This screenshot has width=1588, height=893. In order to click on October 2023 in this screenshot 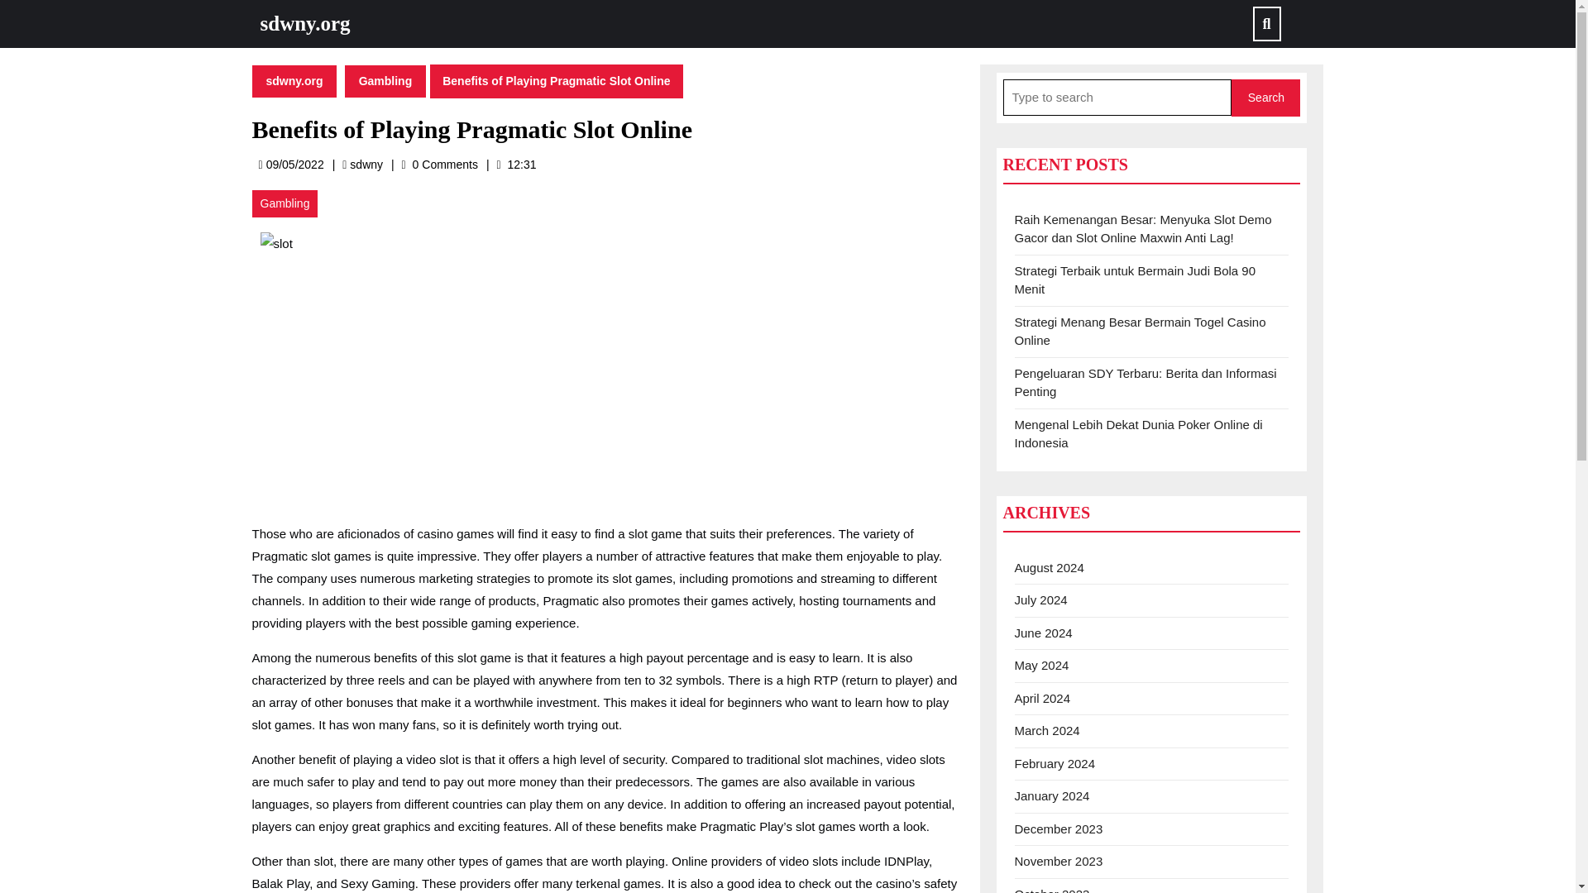, I will do `click(1052, 890)`.